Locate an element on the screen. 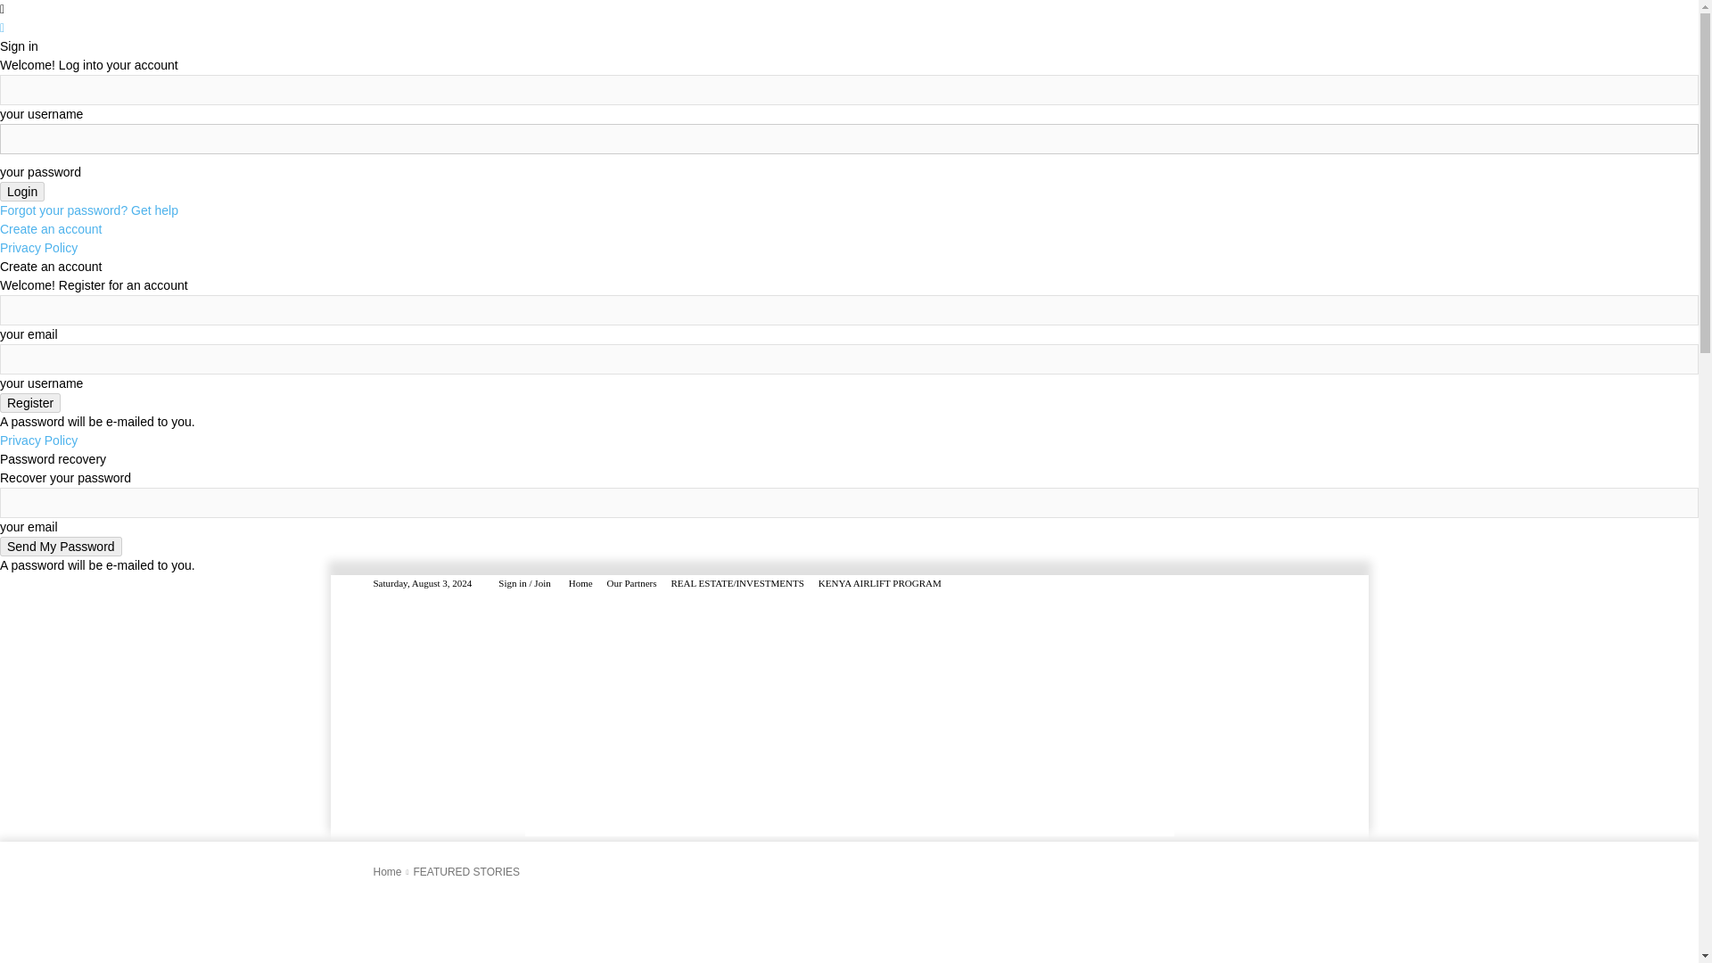  Forgot your password? Get help is located at coordinates (89, 210).